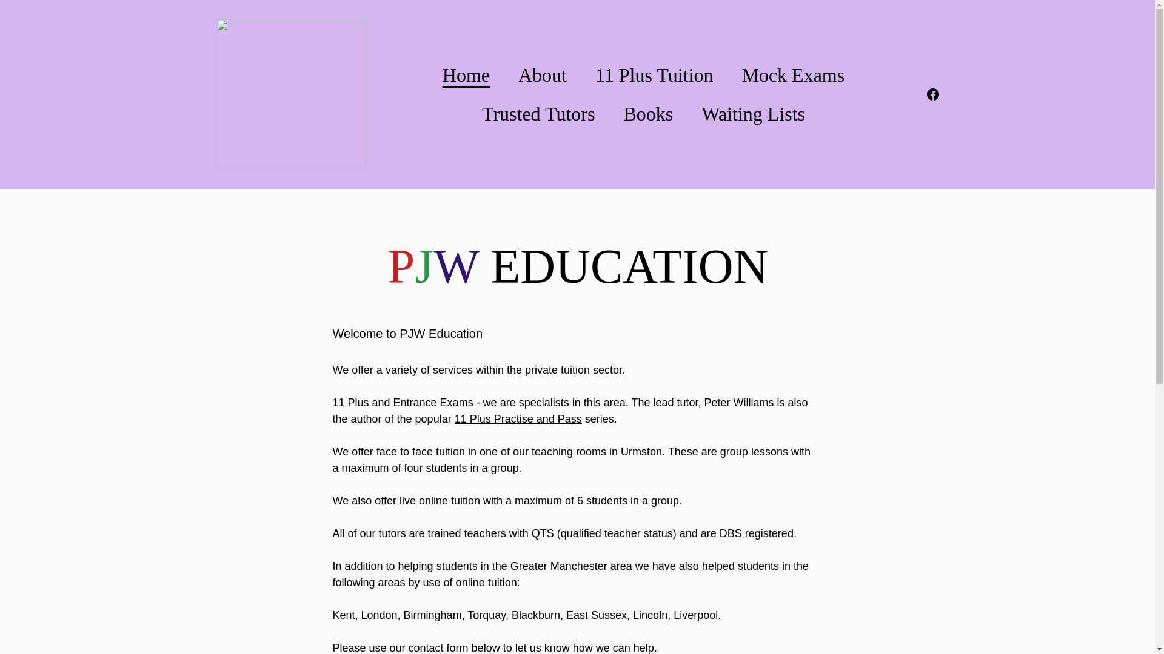  Describe the element at coordinates (647, 114) in the screenshot. I see `Books` at that location.